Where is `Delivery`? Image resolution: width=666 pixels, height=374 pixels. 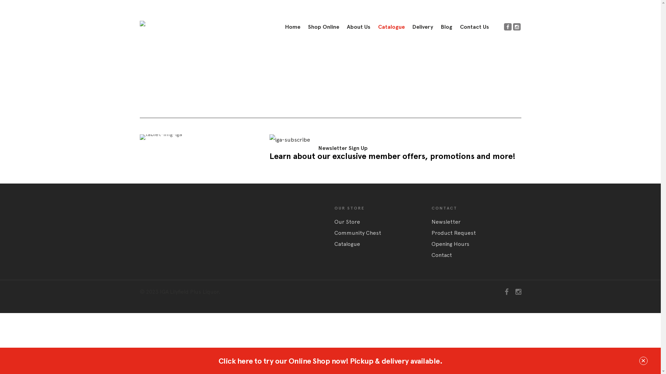 Delivery is located at coordinates (422, 27).